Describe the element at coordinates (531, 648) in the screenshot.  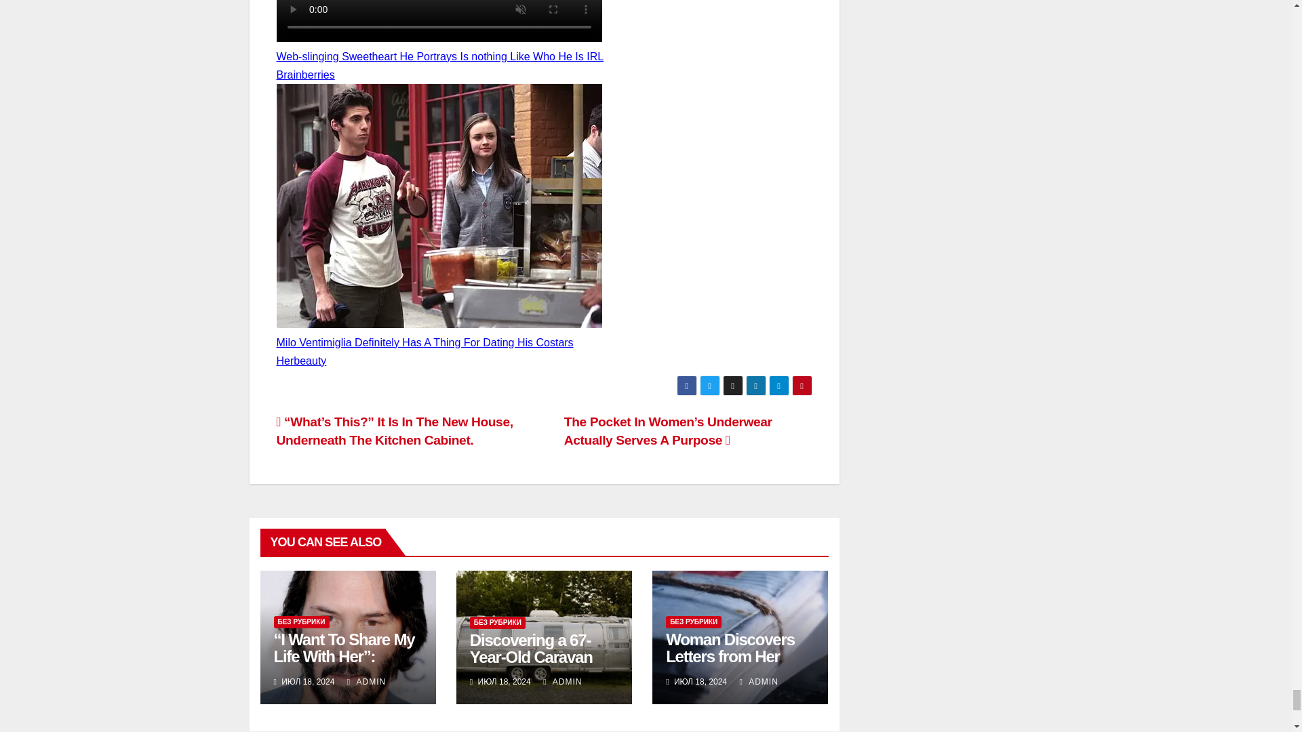
I see `Permalink to: Discovering a 67-Year-Old Caravan` at that location.